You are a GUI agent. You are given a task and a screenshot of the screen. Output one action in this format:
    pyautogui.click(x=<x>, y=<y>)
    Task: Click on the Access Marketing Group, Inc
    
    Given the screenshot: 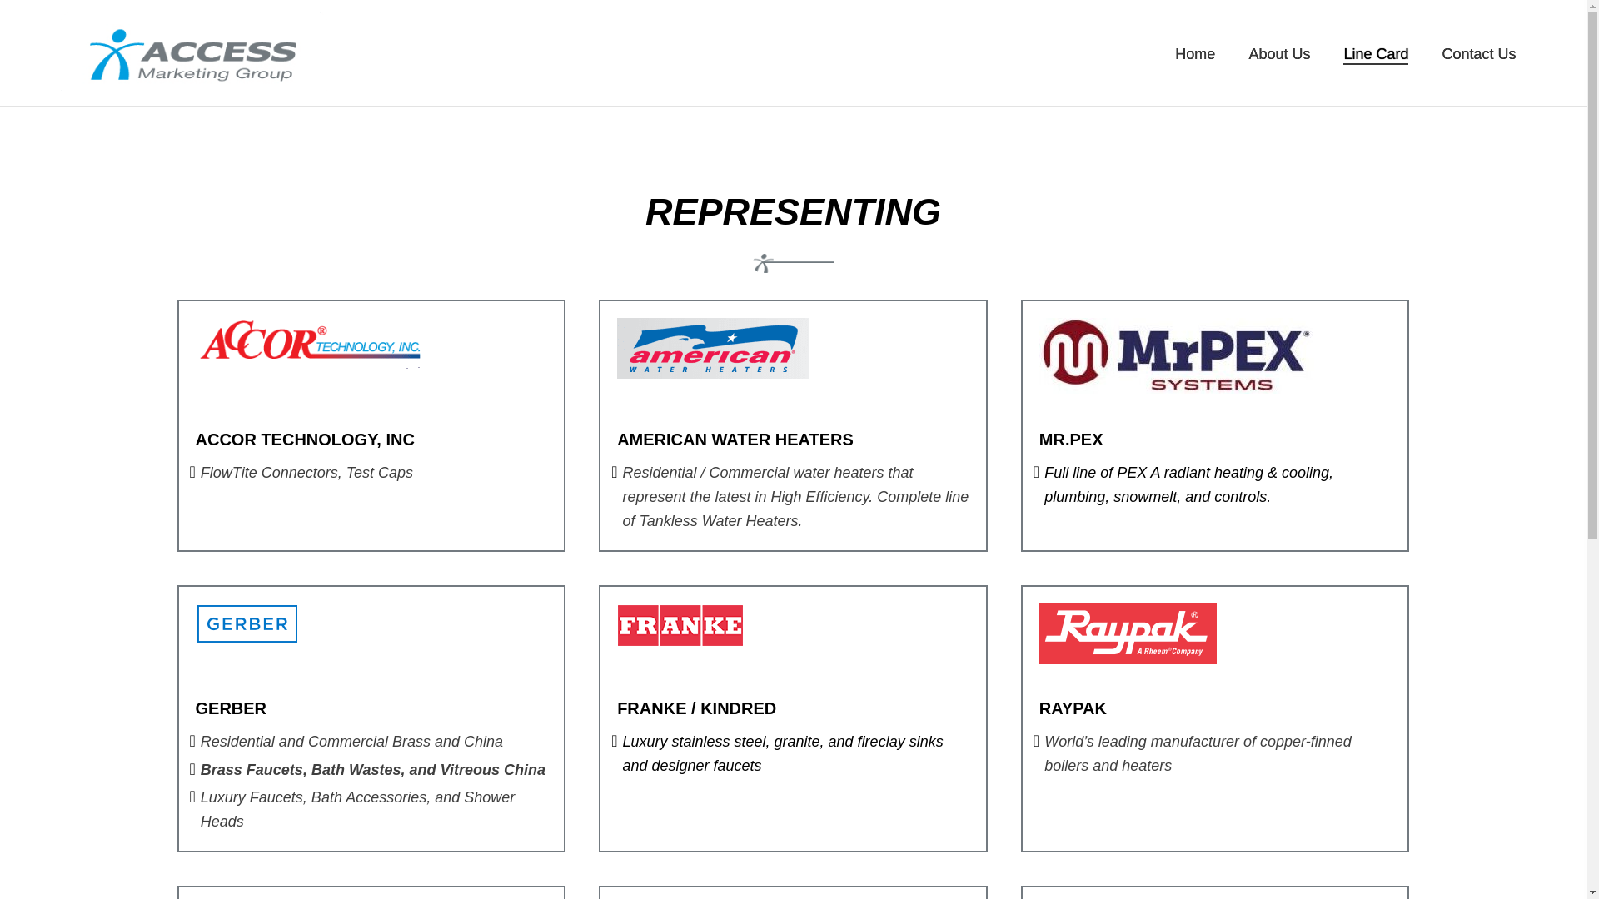 What is the action you would take?
    pyautogui.click(x=310, y=343)
    